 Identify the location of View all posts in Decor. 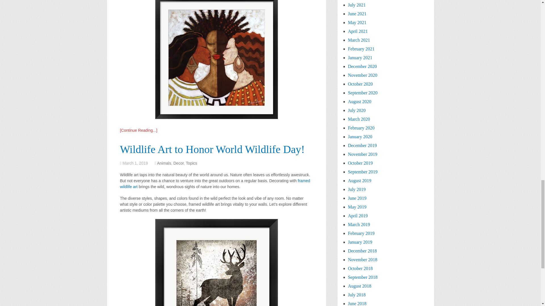
(179, 163).